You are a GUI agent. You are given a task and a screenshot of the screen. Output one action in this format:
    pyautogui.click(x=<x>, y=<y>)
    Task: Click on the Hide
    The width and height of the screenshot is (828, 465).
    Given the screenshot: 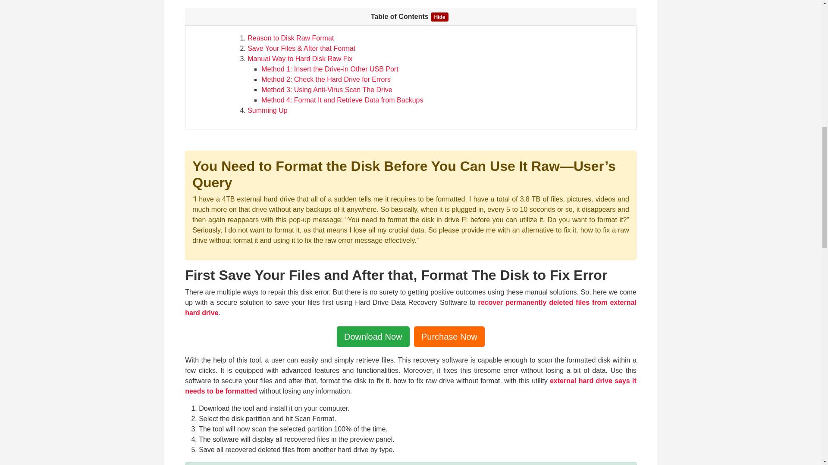 What is the action you would take?
    pyautogui.click(x=439, y=16)
    